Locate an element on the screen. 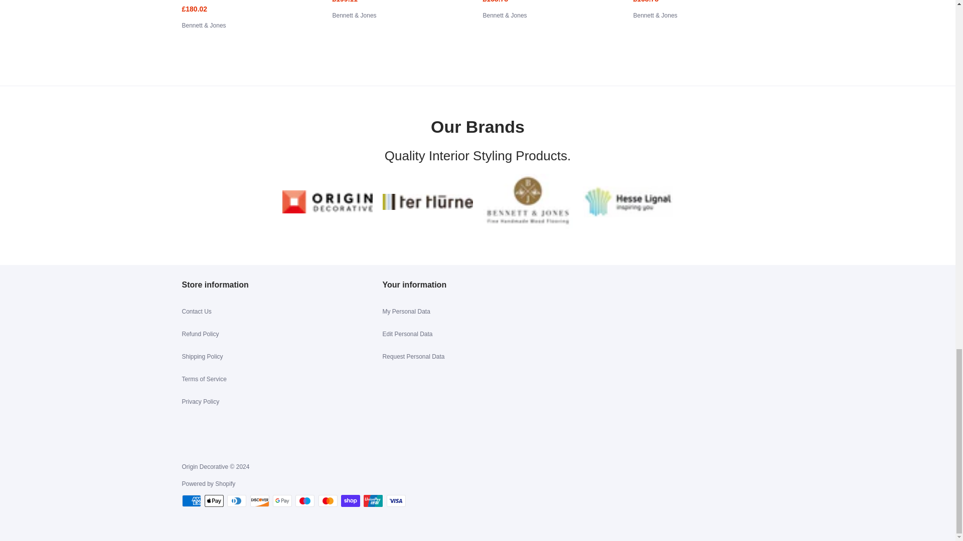 This screenshot has height=541, width=963. American Express is located at coordinates (191, 501).